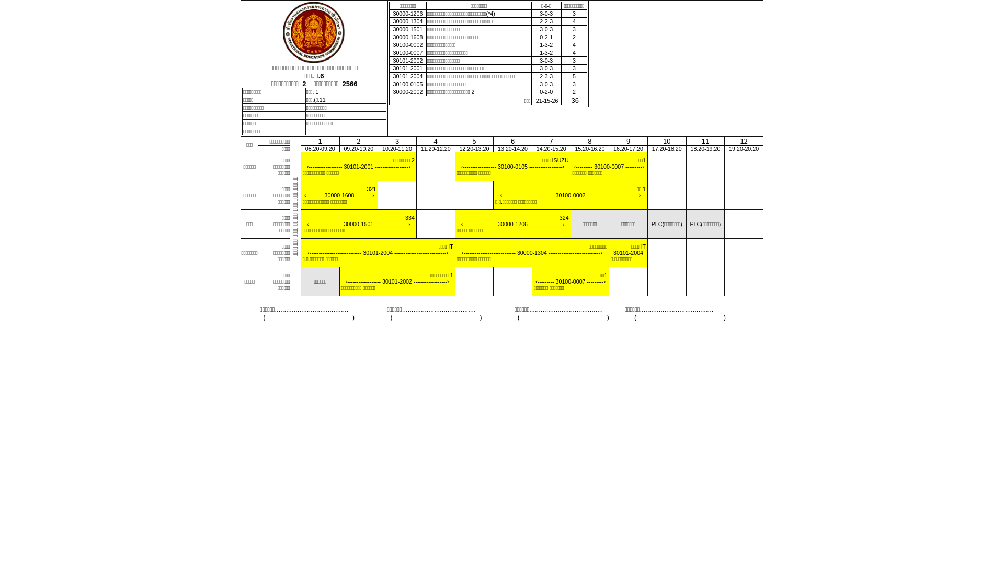  What do you see at coordinates (546, 37) in the screenshot?
I see `0-2-1` at bounding box center [546, 37].